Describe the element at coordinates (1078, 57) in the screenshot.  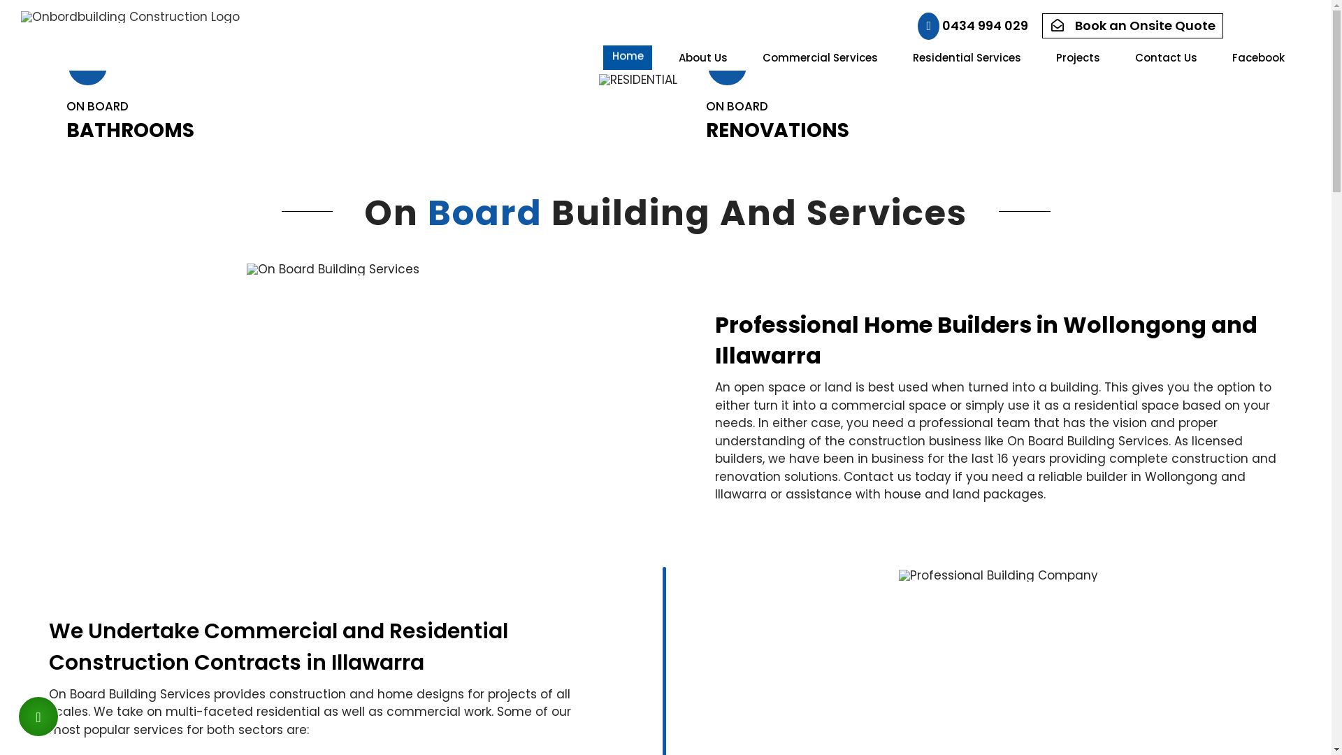
I see `Projects` at that location.